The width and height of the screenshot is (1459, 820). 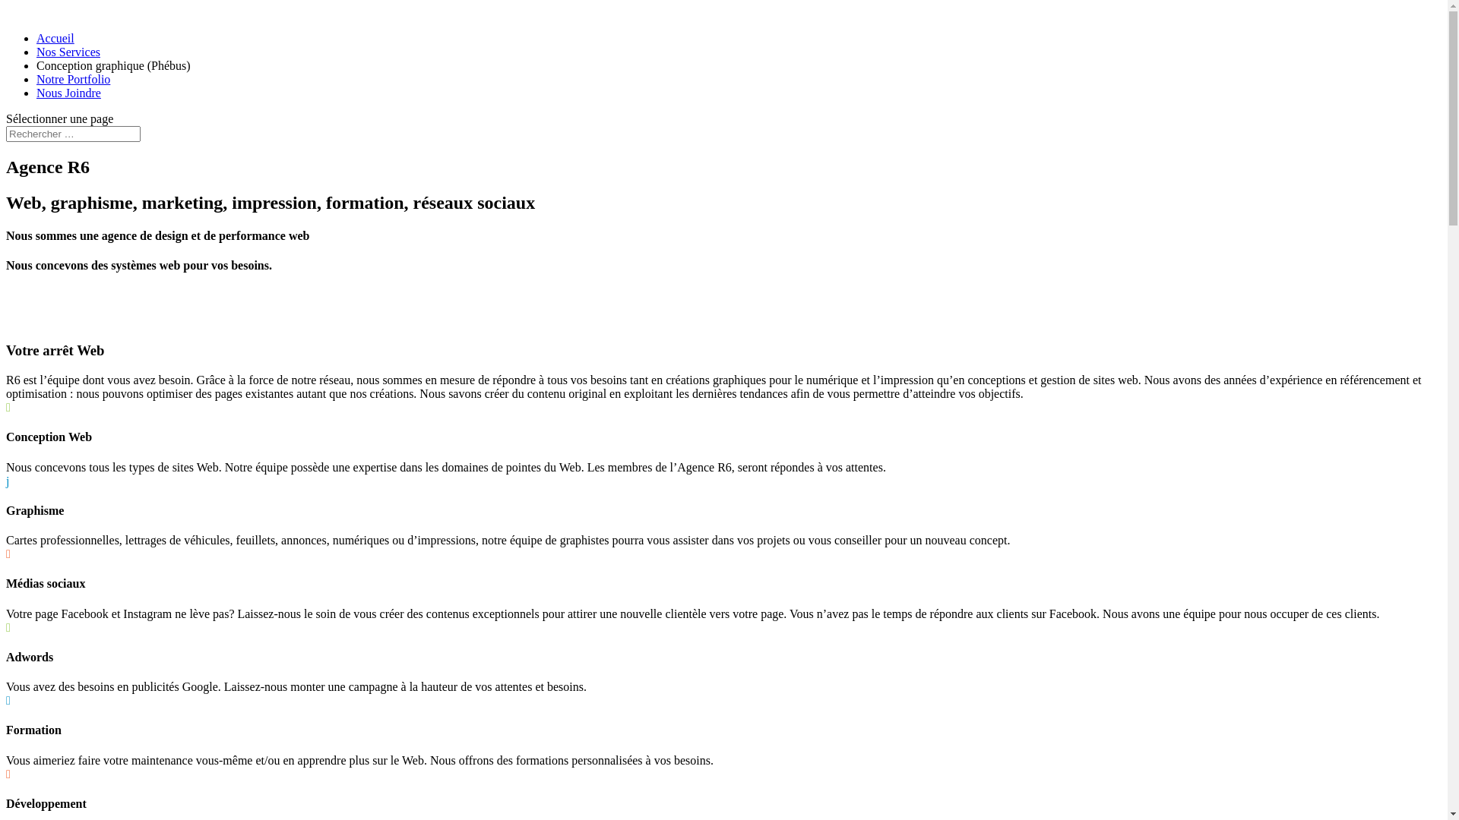 What do you see at coordinates (73, 134) in the screenshot?
I see `Rechercher:` at bounding box center [73, 134].